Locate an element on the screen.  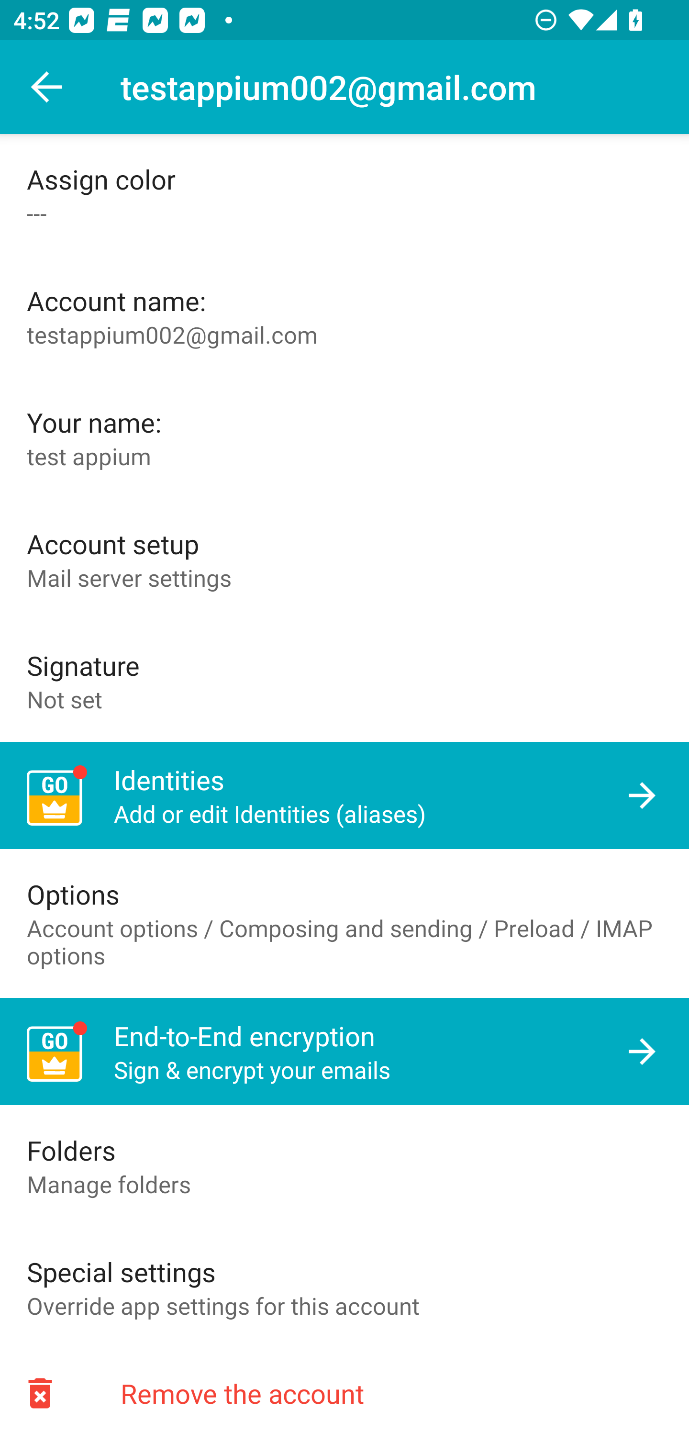
Assign color --- is located at coordinates (344, 195).